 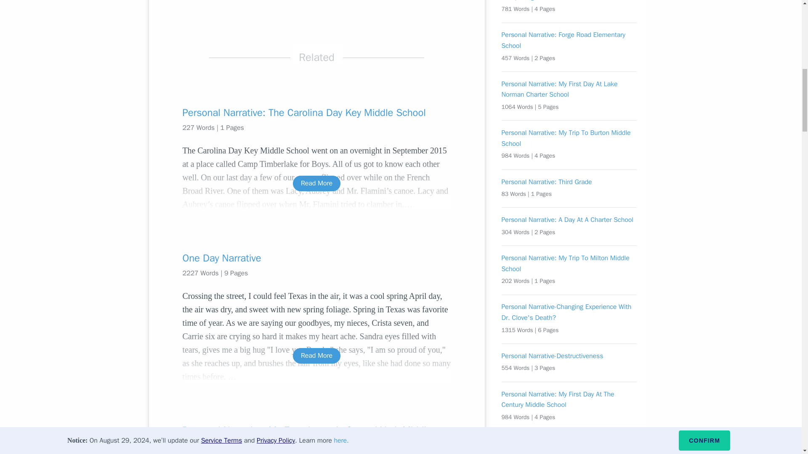 I want to click on Read More, so click(x=316, y=356).